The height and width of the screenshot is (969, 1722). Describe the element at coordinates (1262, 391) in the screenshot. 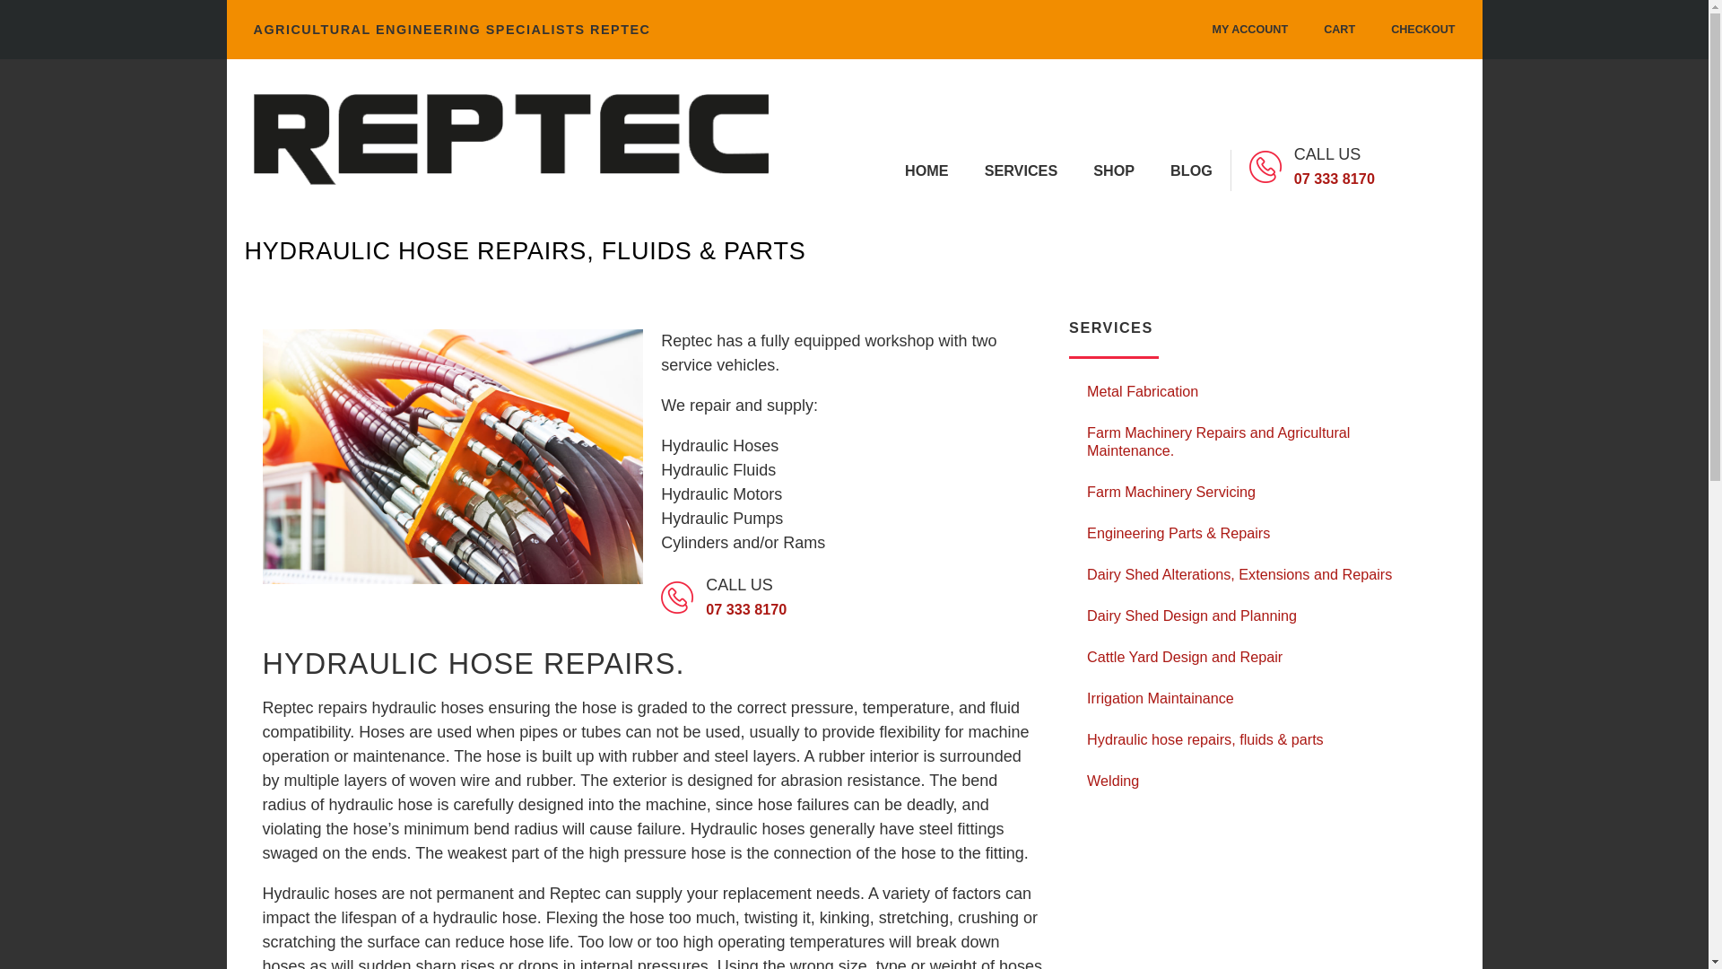

I see `Metal Fabrication` at that location.